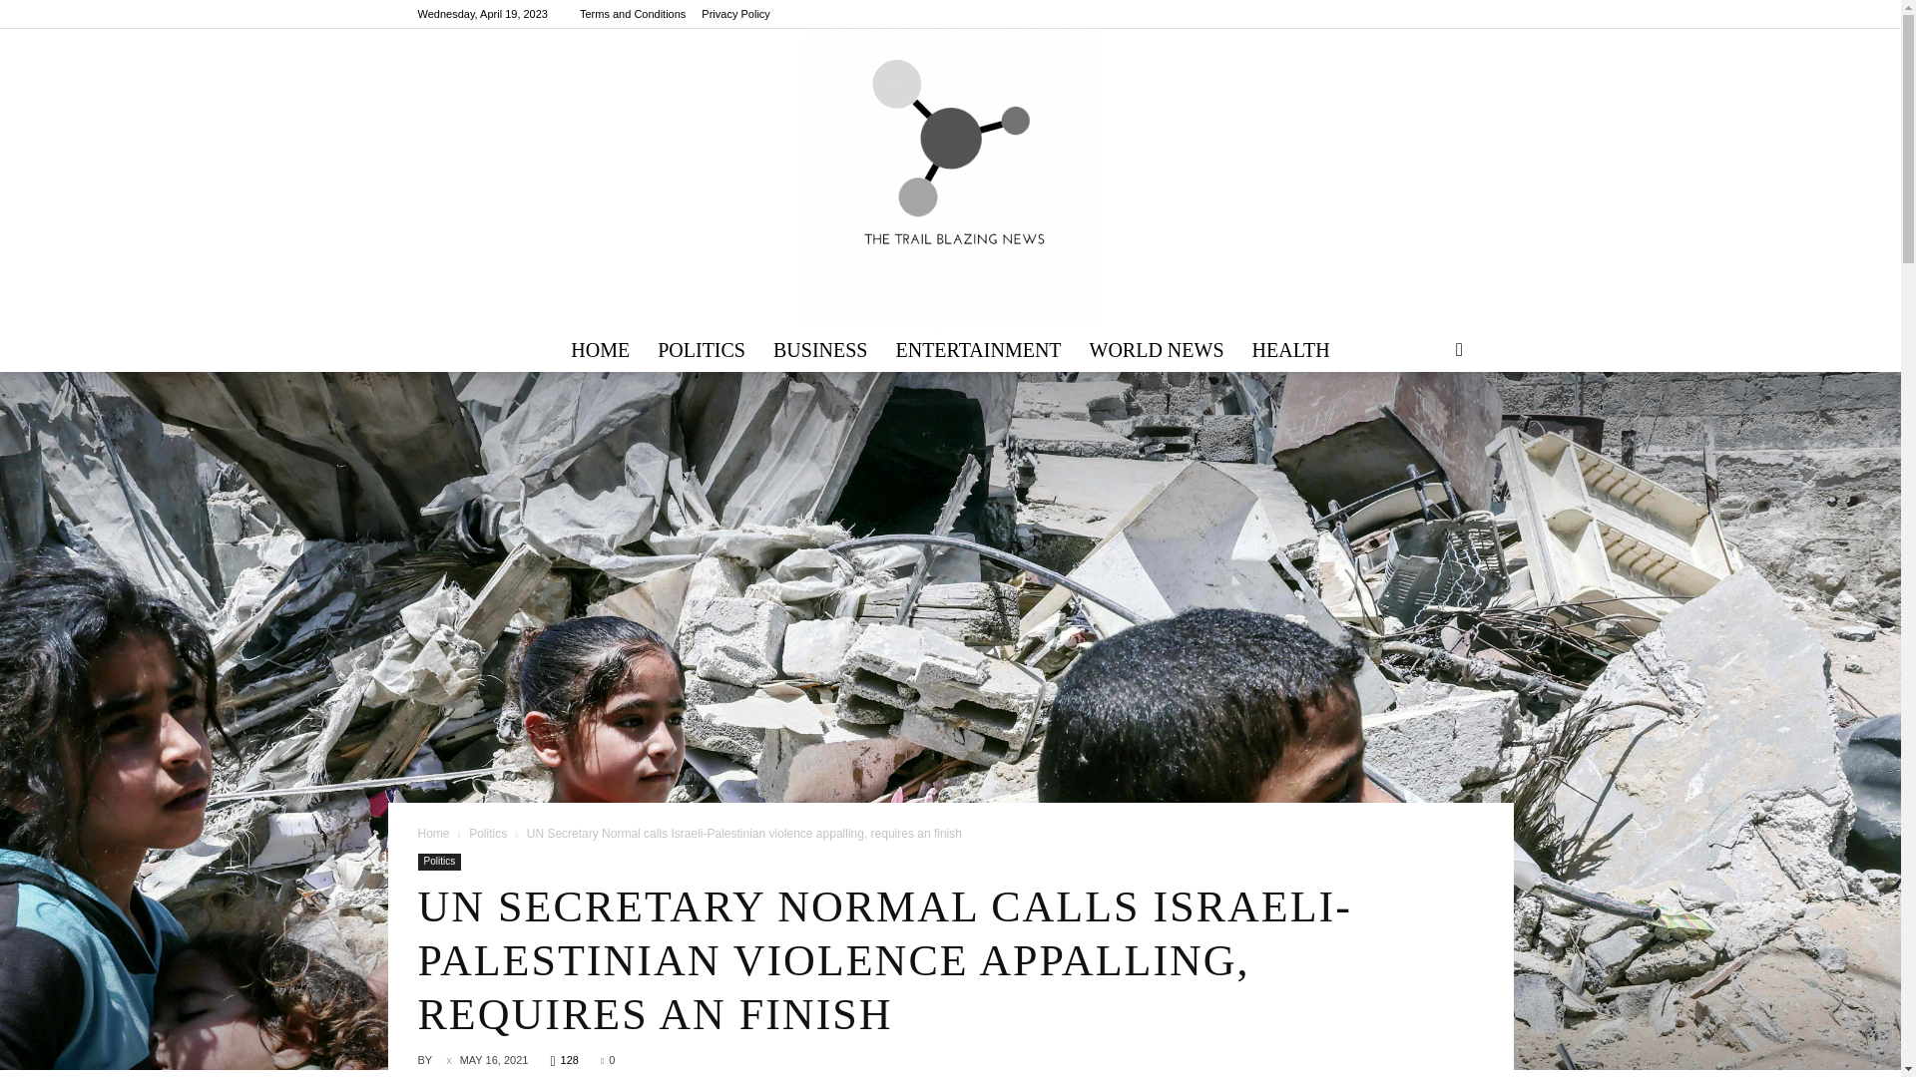 Image resolution: width=1916 pixels, height=1077 pixels. What do you see at coordinates (1156, 349) in the screenshot?
I see `WORLD NEWS` at bounding box center [1156, 349].